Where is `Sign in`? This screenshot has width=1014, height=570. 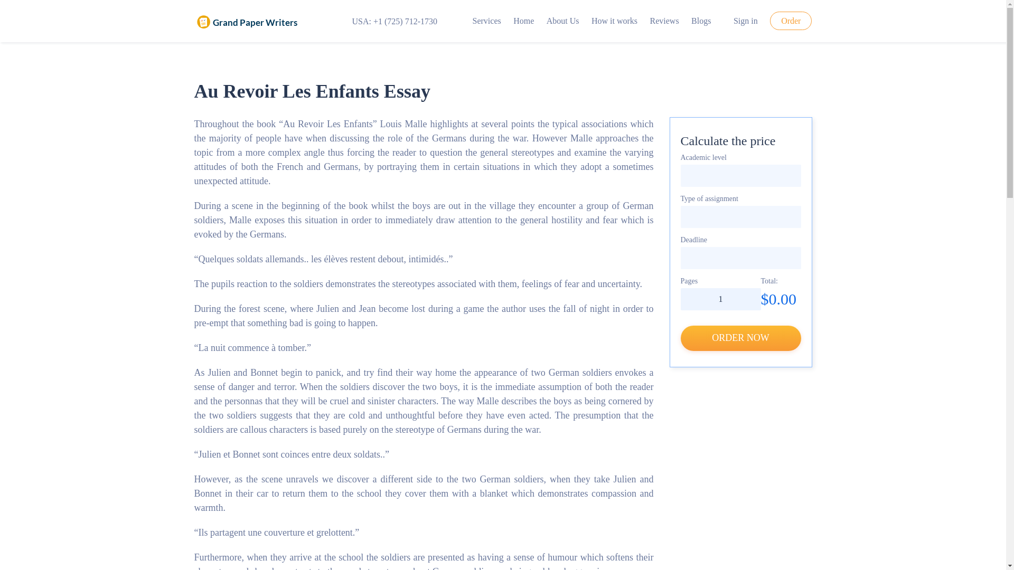 Sign in is located at coordinates (740, 21).